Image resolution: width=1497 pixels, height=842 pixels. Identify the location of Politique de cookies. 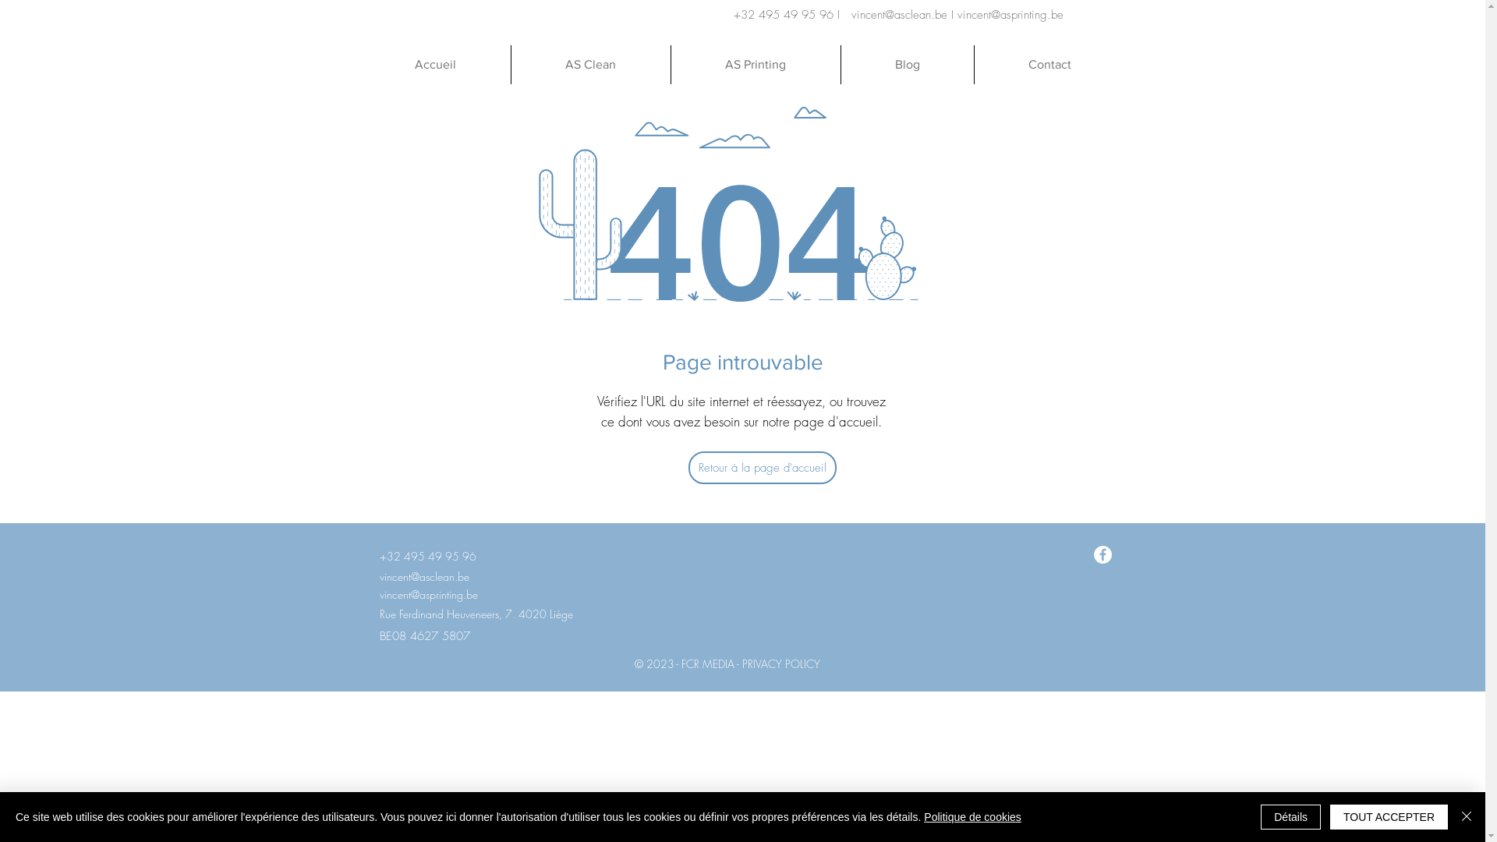
(973, 817).